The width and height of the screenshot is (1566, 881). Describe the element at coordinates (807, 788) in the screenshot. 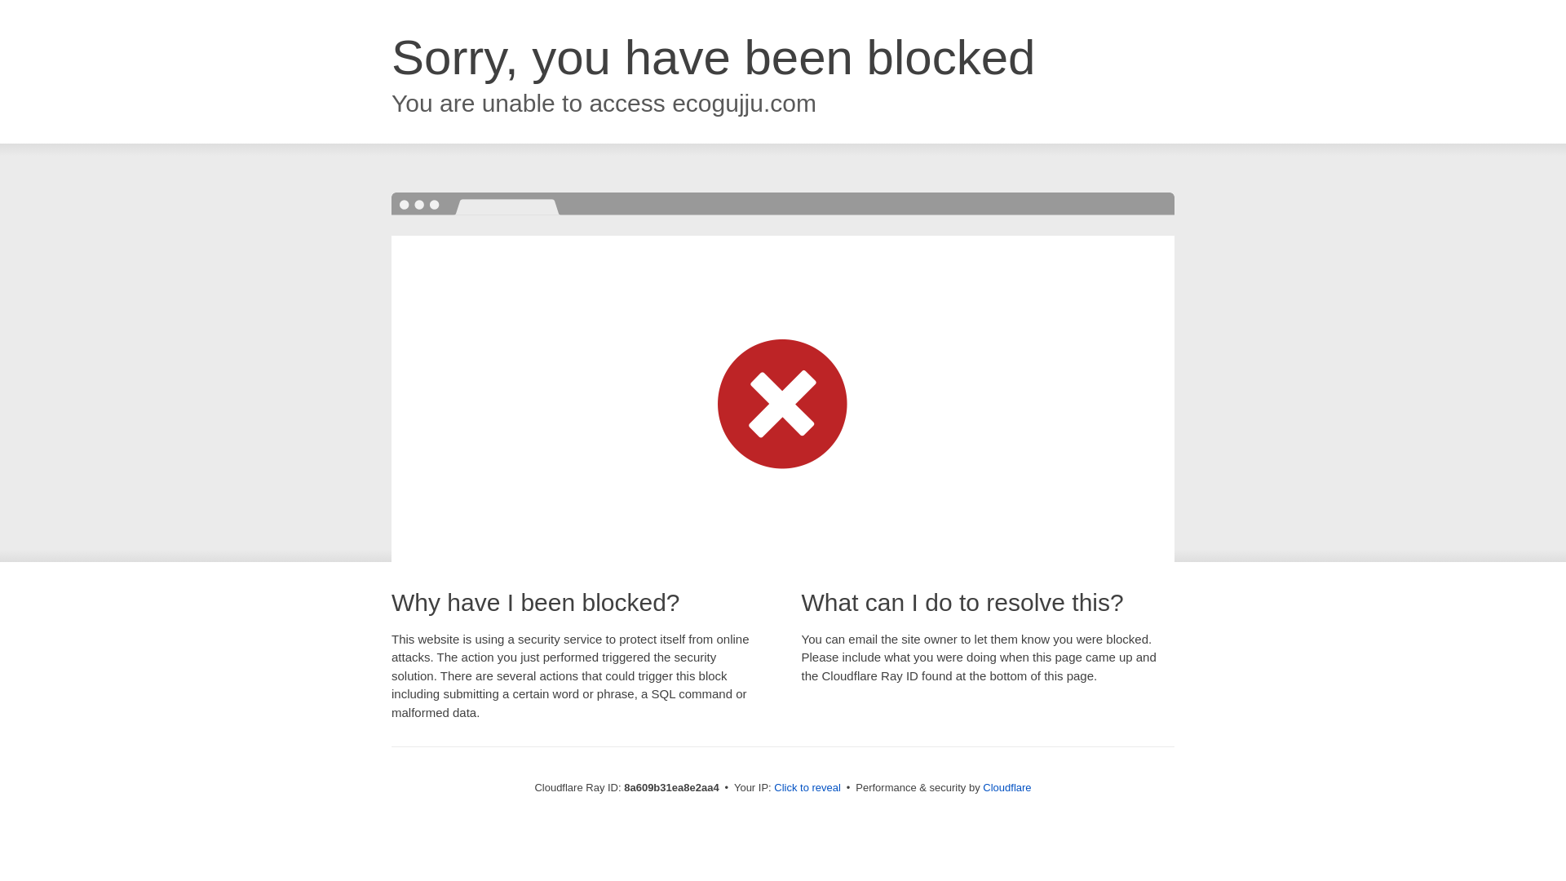

I see `Click to reveal` at that location.